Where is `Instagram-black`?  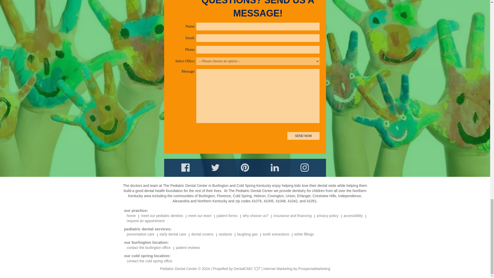
Instagram-black is located at coordinates (305, 168).